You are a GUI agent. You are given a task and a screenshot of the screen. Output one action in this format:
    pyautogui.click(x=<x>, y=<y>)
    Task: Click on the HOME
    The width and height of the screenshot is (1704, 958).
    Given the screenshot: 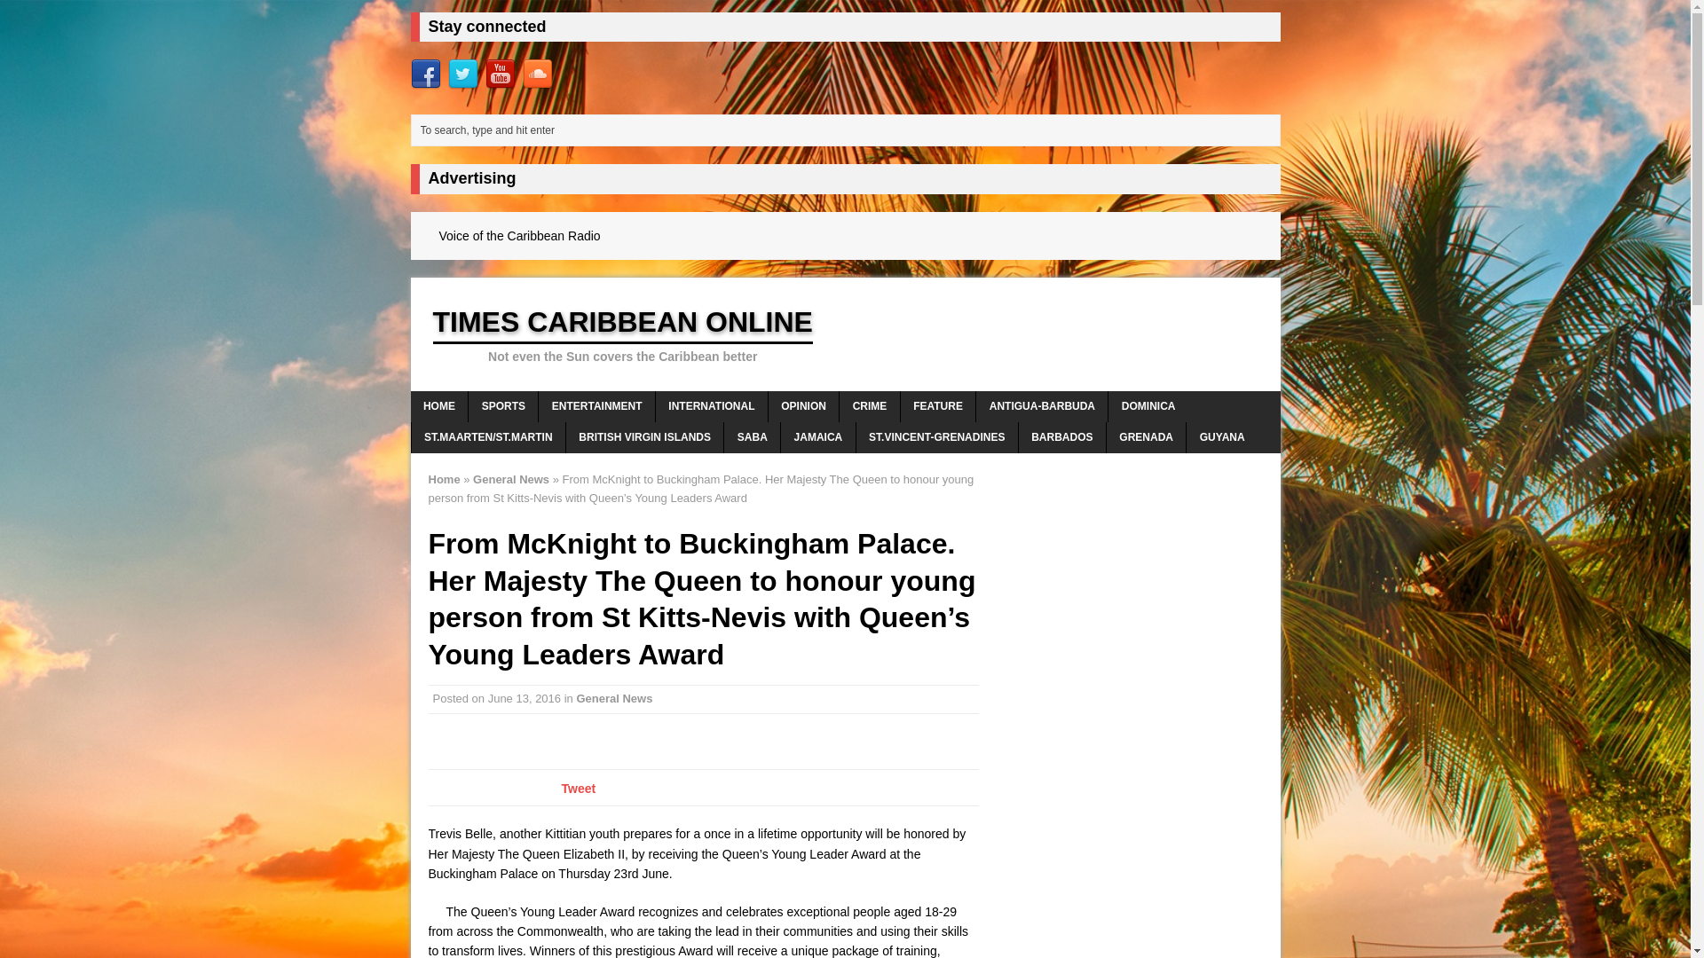 What is the action you would take?
    pyautogui.click(x=438, y=406)
    